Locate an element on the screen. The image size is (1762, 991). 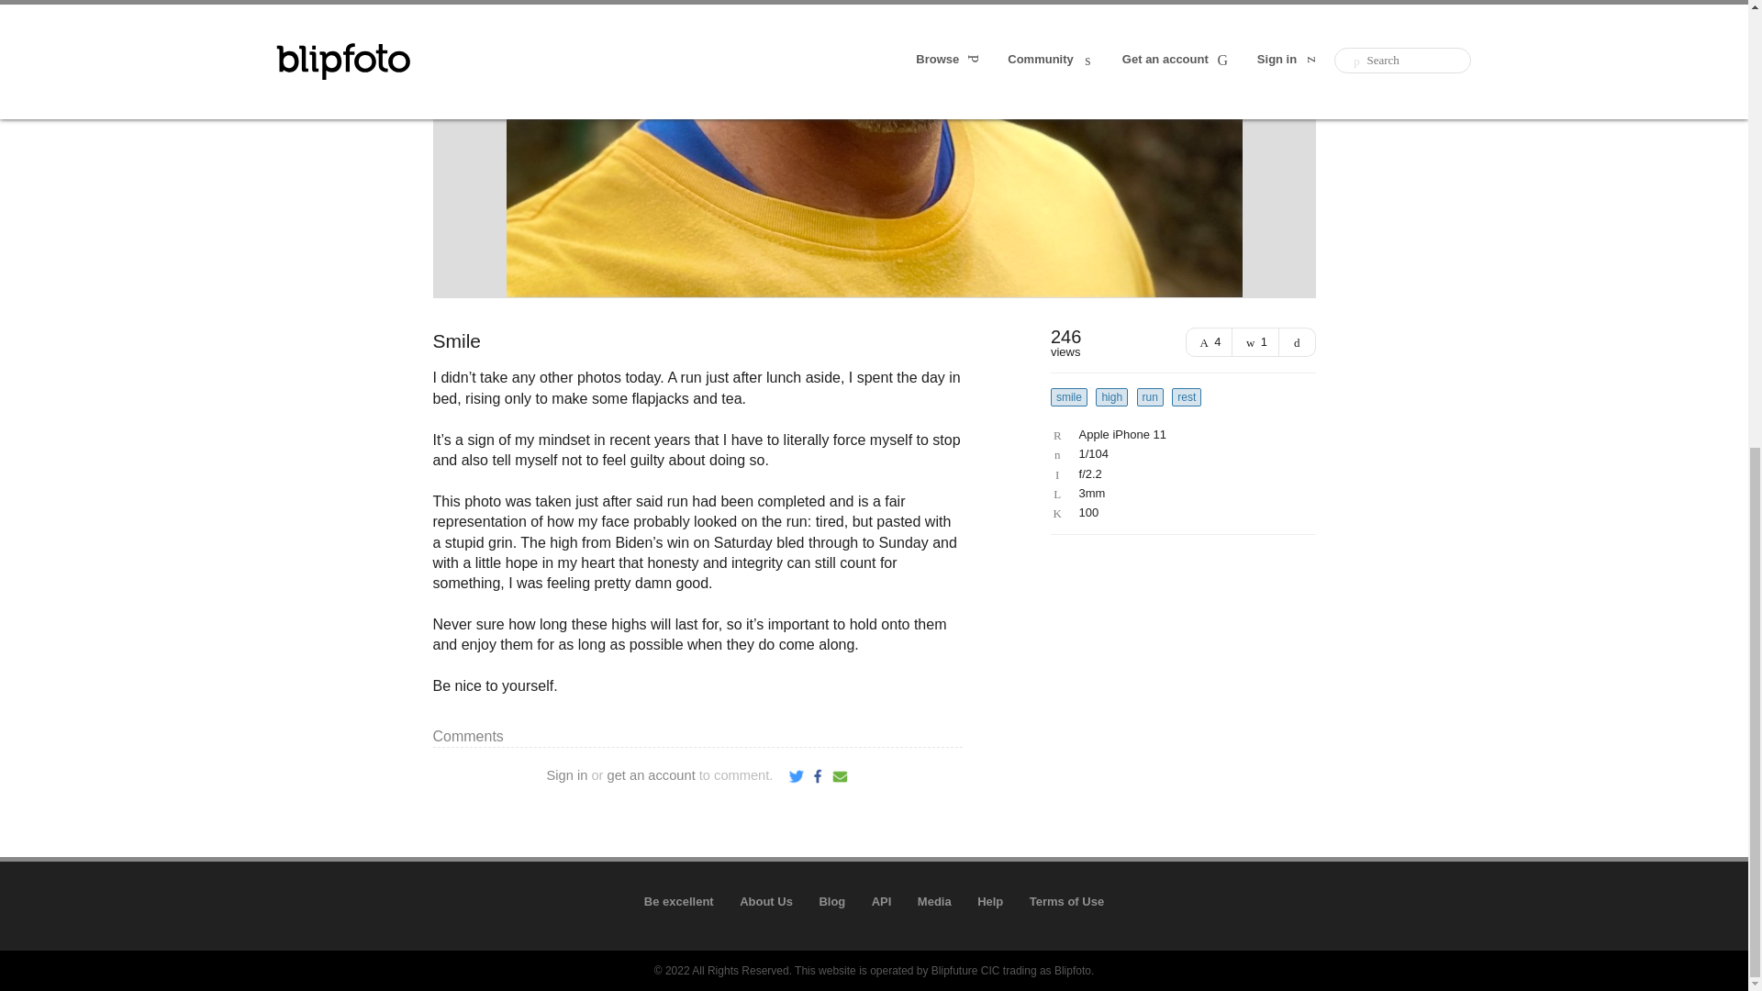
F-Stop is located at coordinates (1178, 473).